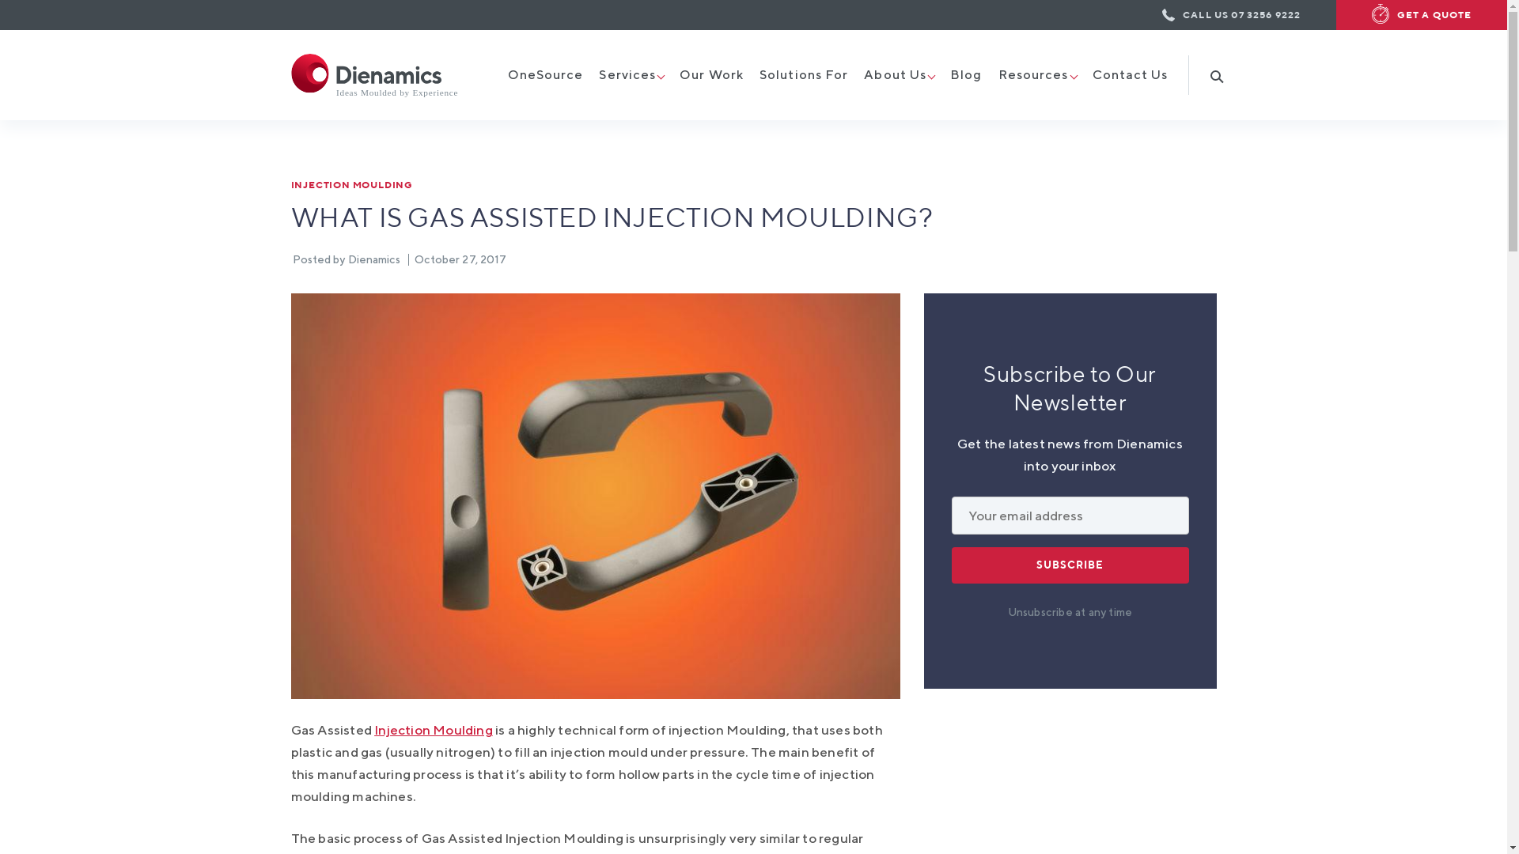  What do you see at coordinates (1033, 75) in the screenshot?
I see `Resources` at bounding box center [1033, 75].